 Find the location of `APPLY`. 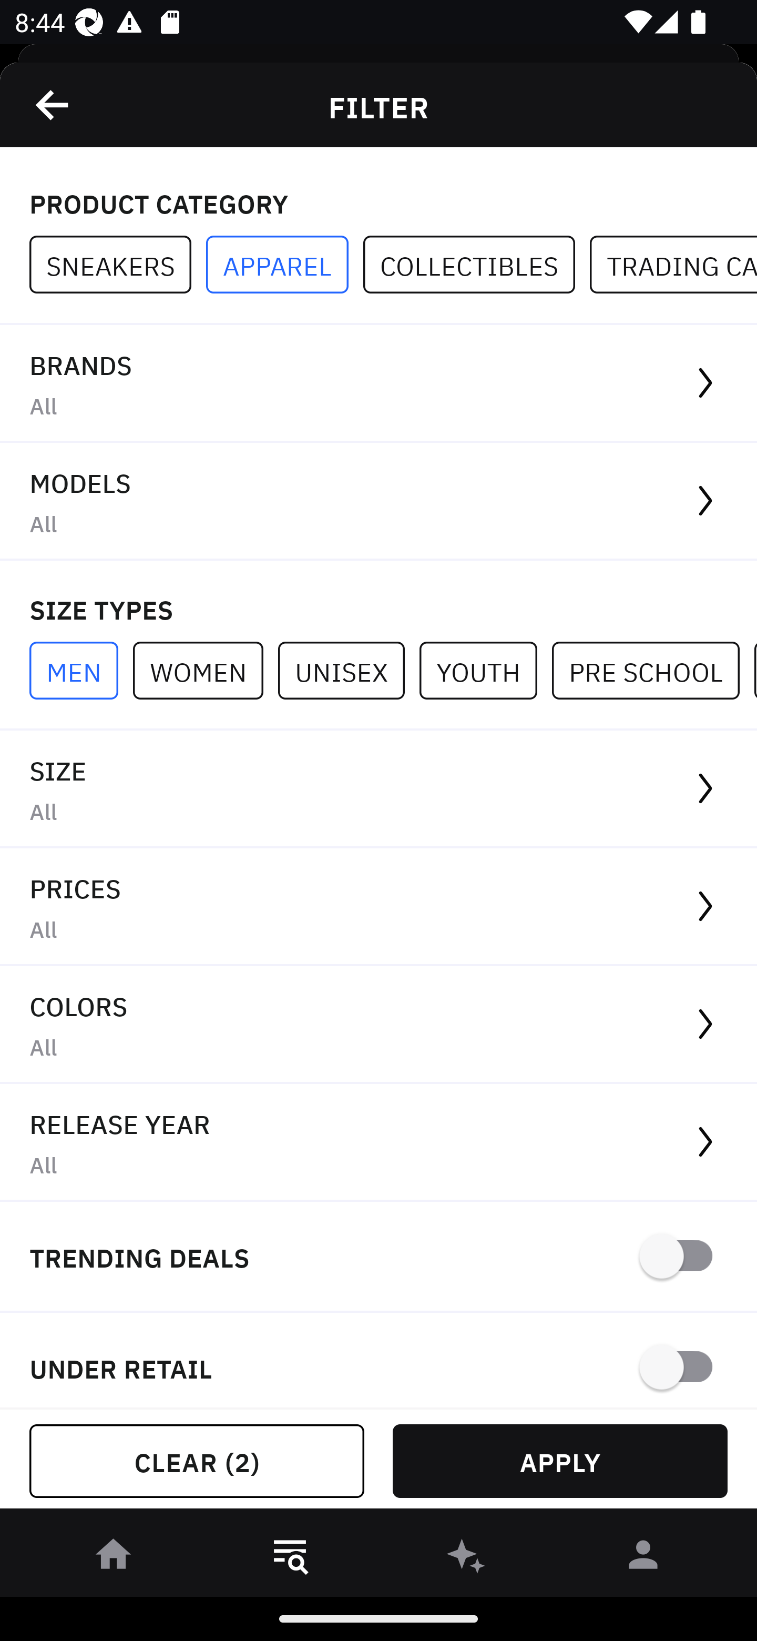

APPLY is located at coordinates (560, 1461).